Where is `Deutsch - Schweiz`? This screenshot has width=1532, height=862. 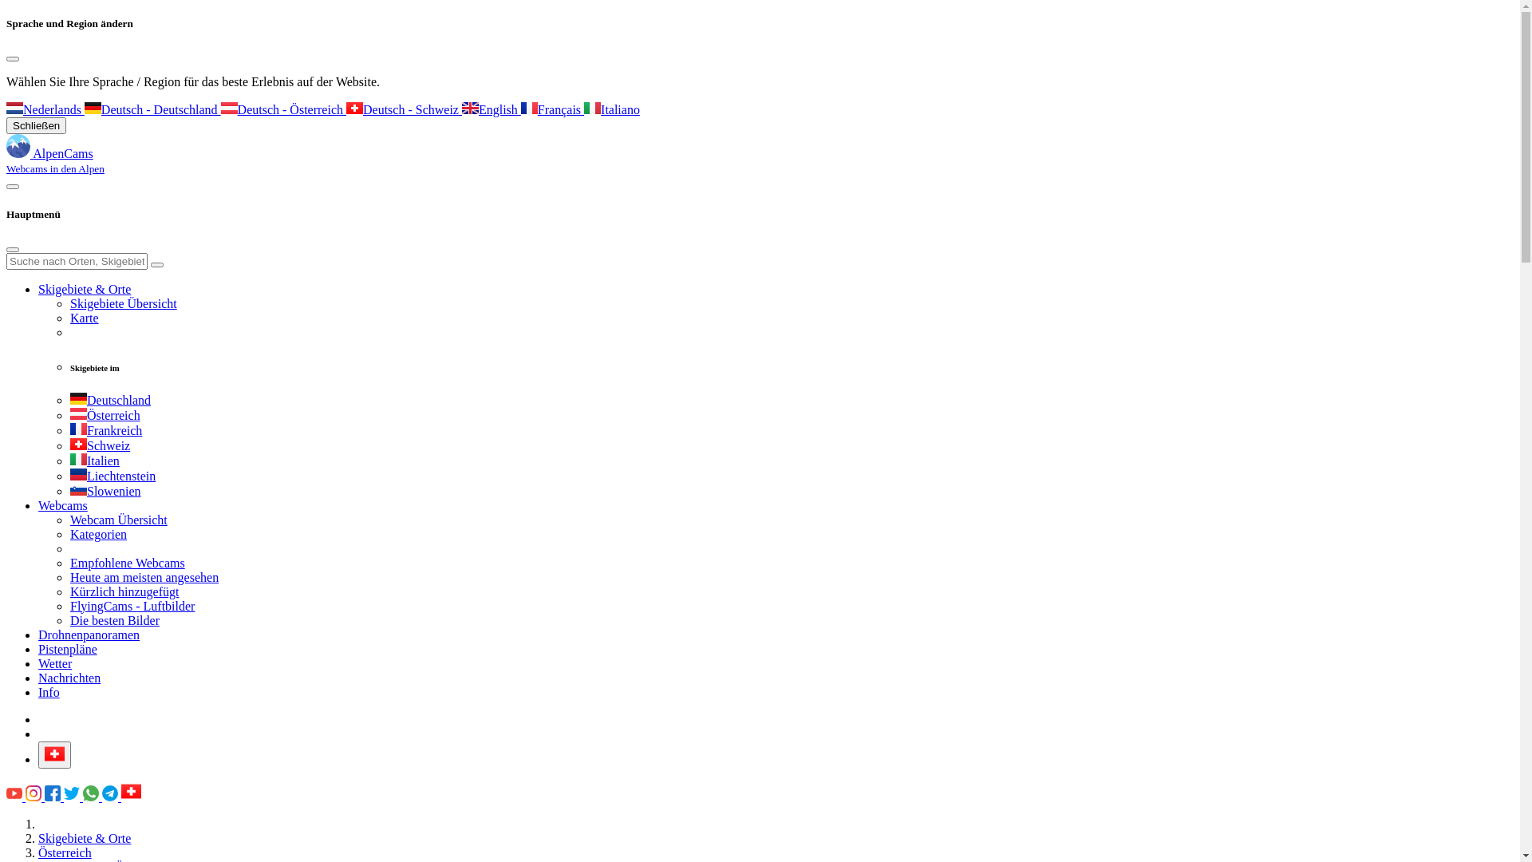
Deutsch - Schweiz is located at coordinates (404, 110).